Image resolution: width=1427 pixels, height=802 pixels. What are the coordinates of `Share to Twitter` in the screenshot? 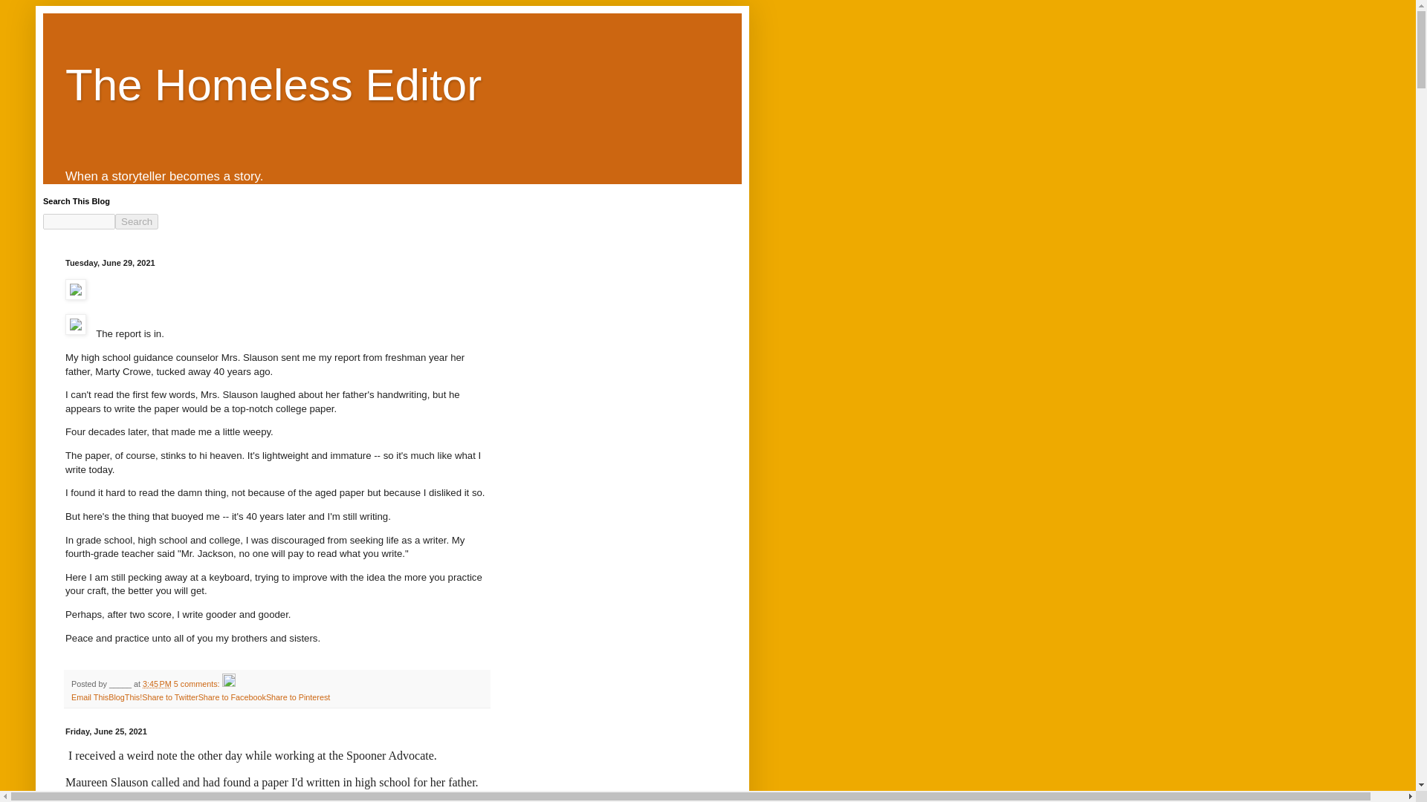 It's located at (169, 697).